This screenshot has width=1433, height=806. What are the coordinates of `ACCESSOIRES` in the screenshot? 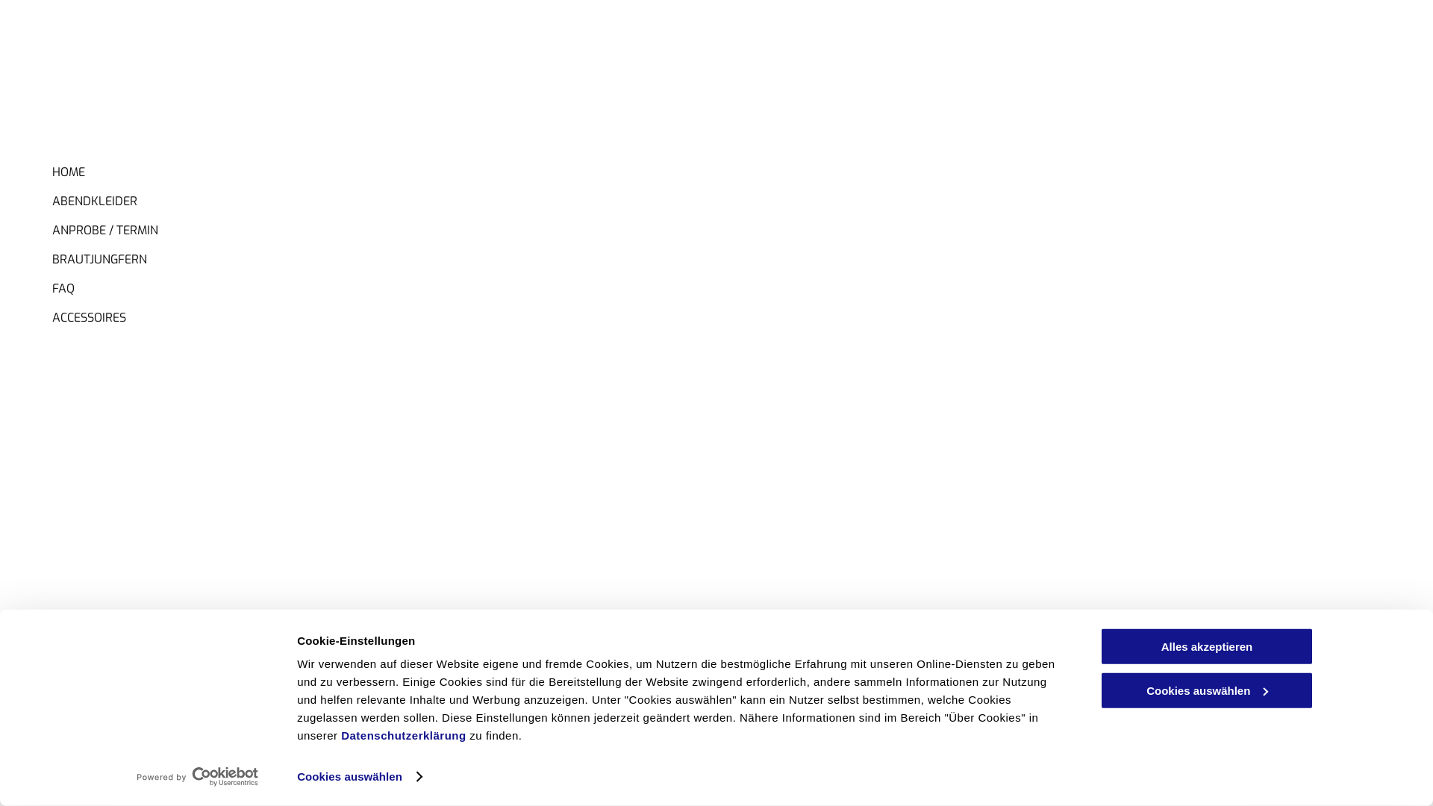 It's located at (848, 775).